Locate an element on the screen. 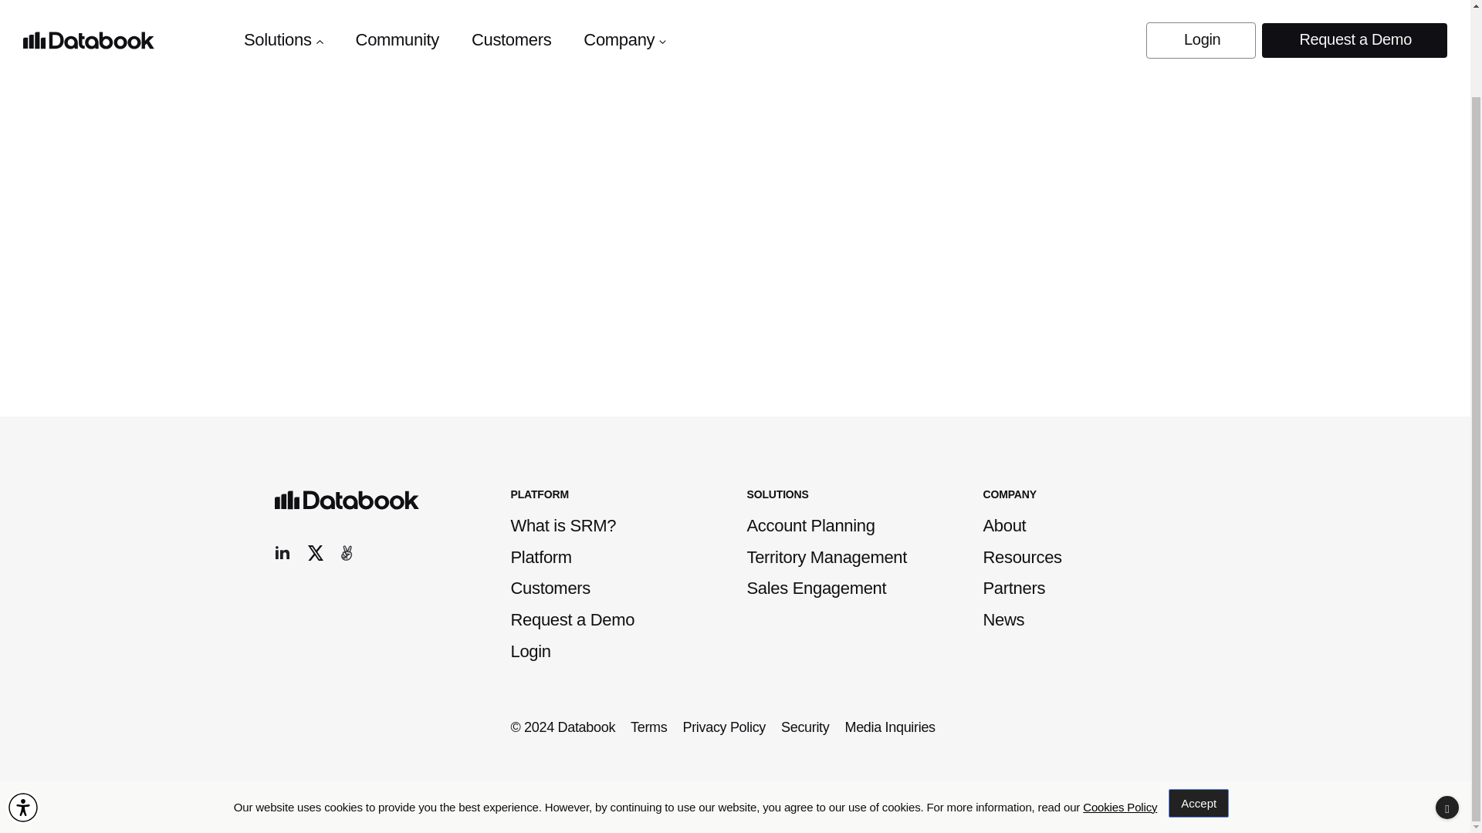  About is located at coordinates (1005, 525).